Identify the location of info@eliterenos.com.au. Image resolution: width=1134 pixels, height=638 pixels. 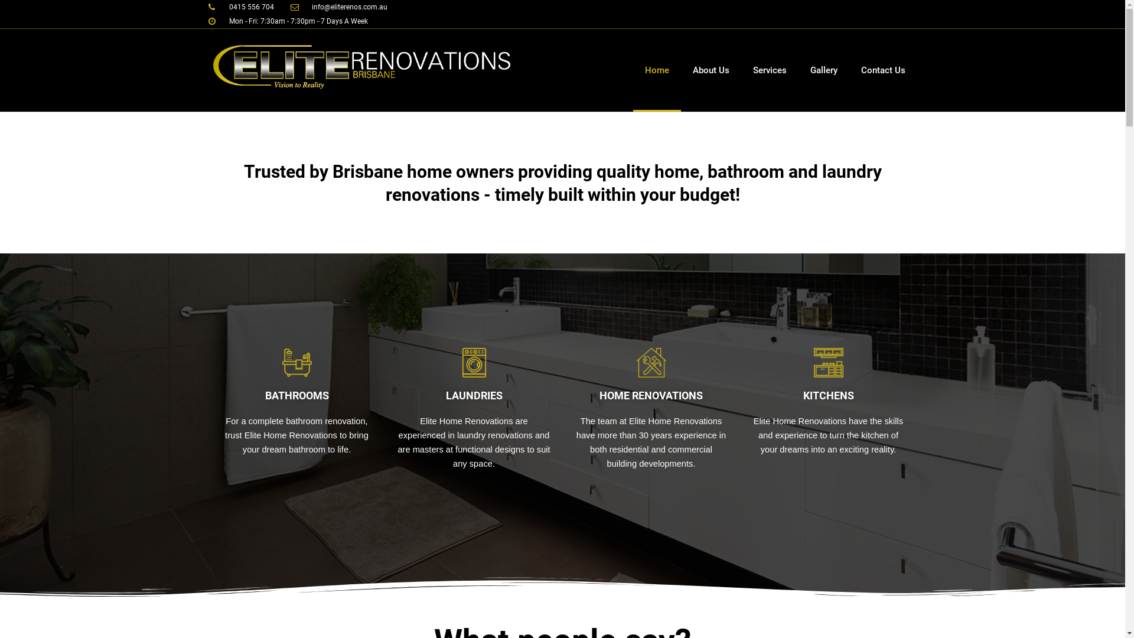
(339, 7).